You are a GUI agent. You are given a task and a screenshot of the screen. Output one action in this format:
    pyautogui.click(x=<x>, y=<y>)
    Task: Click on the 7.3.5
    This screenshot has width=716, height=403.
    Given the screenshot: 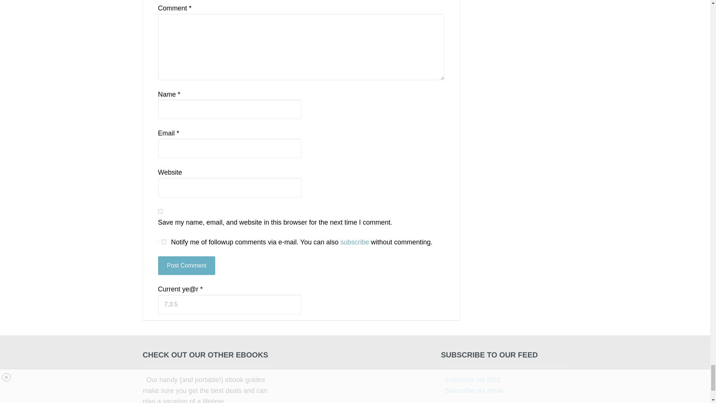 What is the action you would take?
    pyautogui.click(x=230, y=304)
    